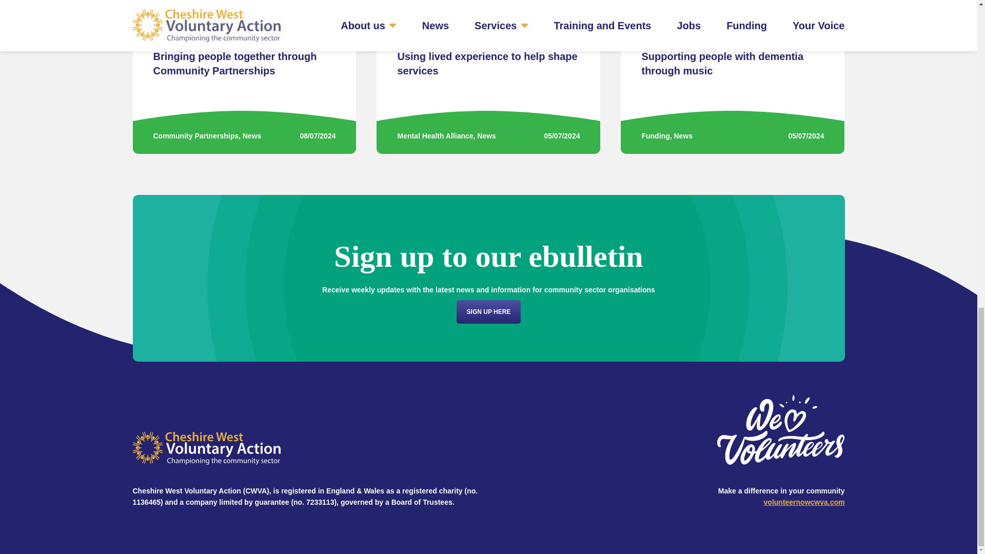  I want to click on volunteernowcwva.com, so click(804, 502).